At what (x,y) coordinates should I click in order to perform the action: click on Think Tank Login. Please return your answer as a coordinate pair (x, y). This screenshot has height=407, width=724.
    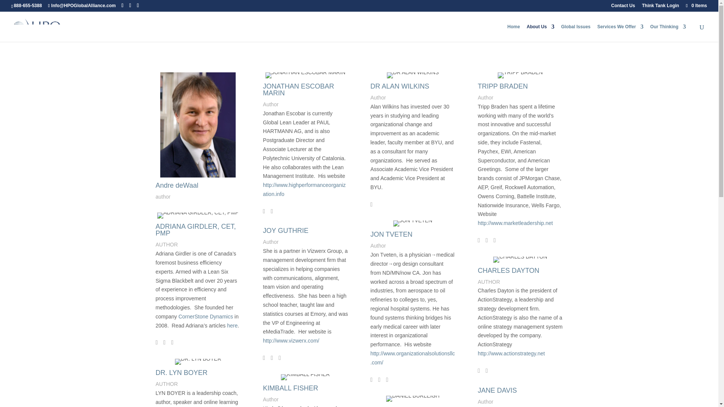
    Looking at the image, I should click on (660, 7).